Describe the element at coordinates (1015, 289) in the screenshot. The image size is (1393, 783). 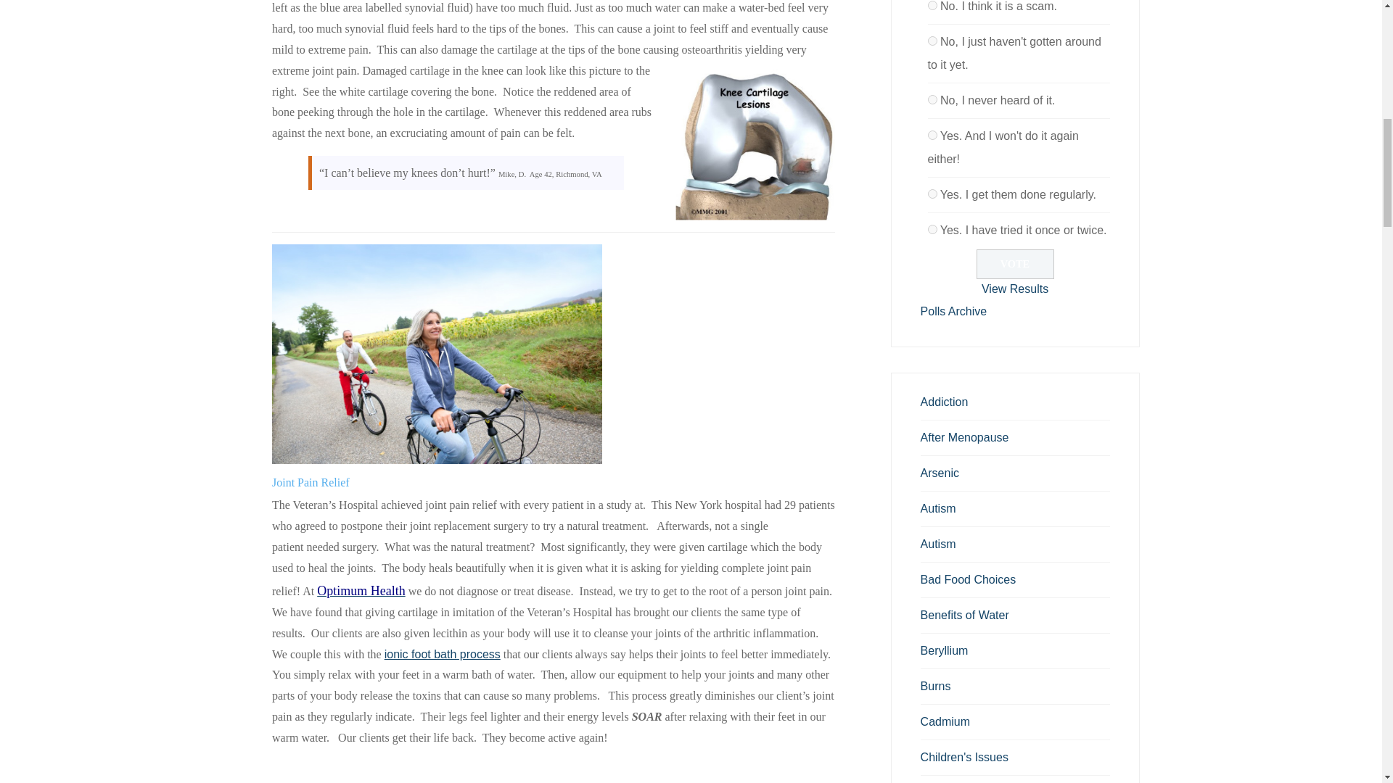
I see `View Results Of This Poll` at that location.